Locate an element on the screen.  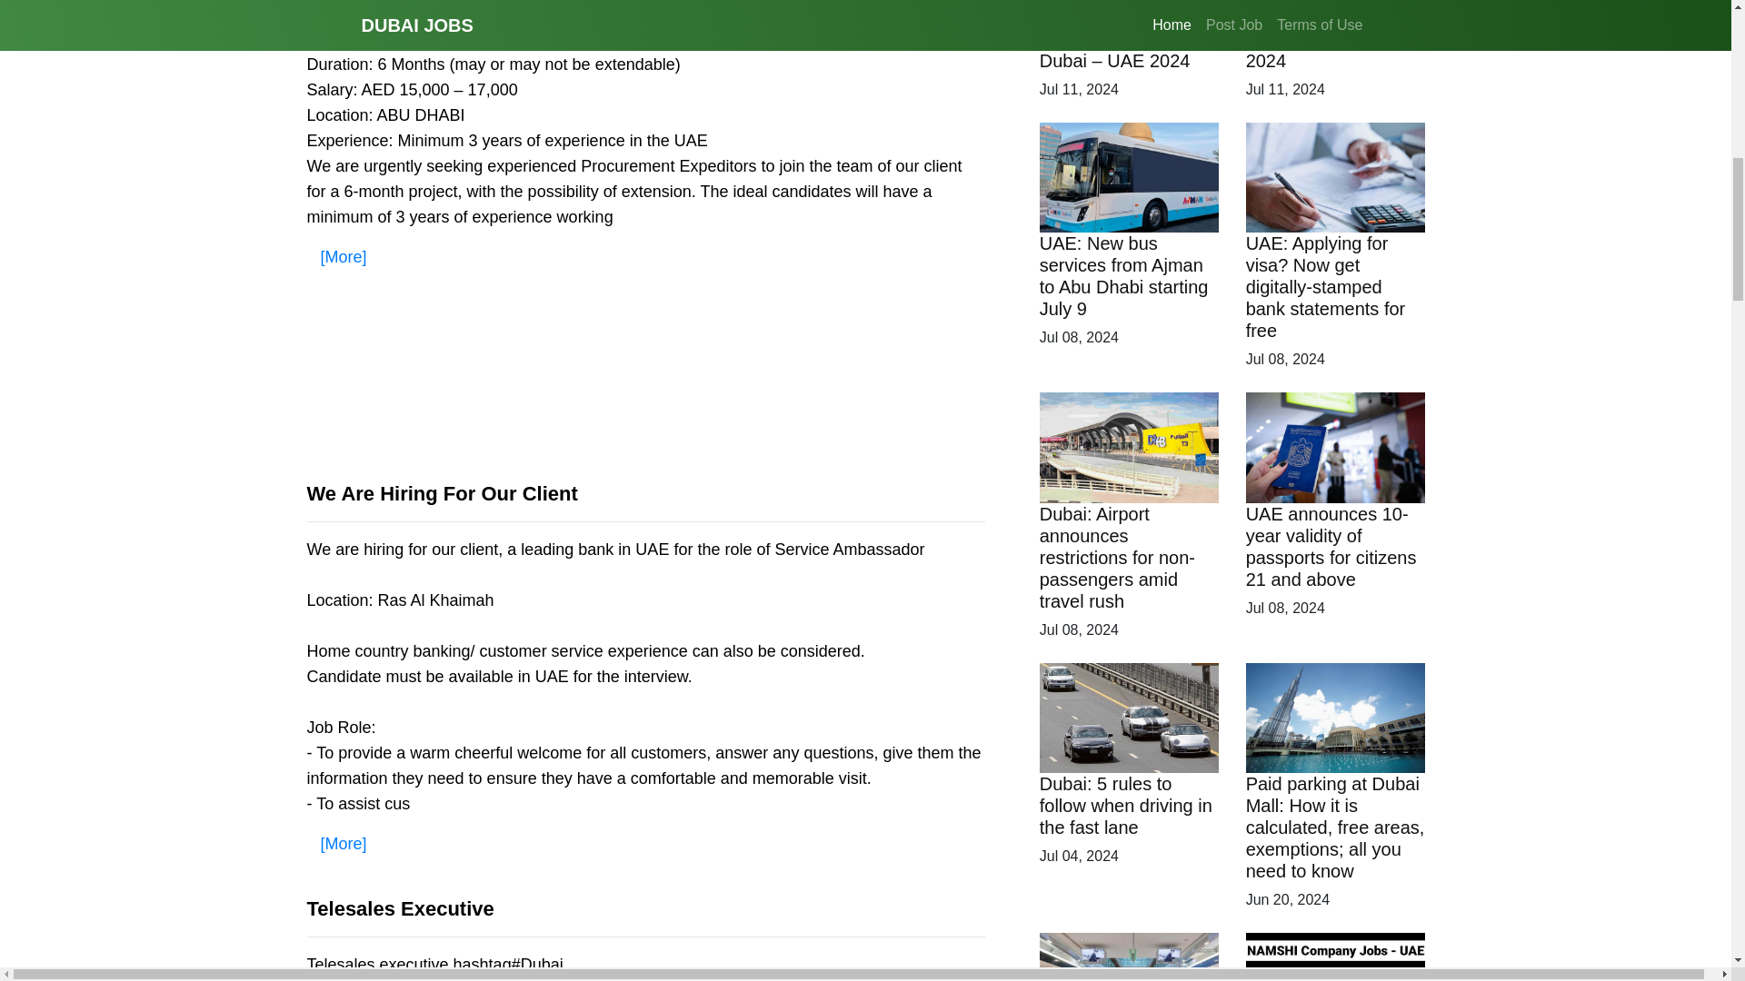
Advertisement is located at coordinates (645, 396).